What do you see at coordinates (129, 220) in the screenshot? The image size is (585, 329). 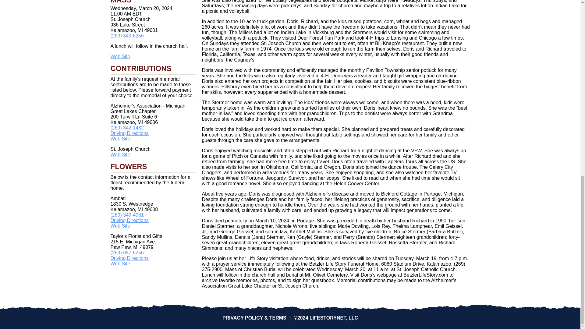 I see `Driving Directions` at bounding box center [129, 220].